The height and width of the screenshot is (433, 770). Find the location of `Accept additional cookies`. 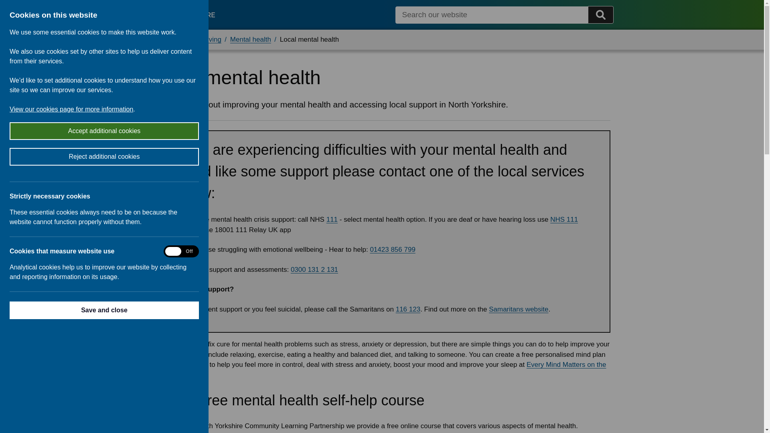

Accept additional cookies is located at coordinates (38, 131).